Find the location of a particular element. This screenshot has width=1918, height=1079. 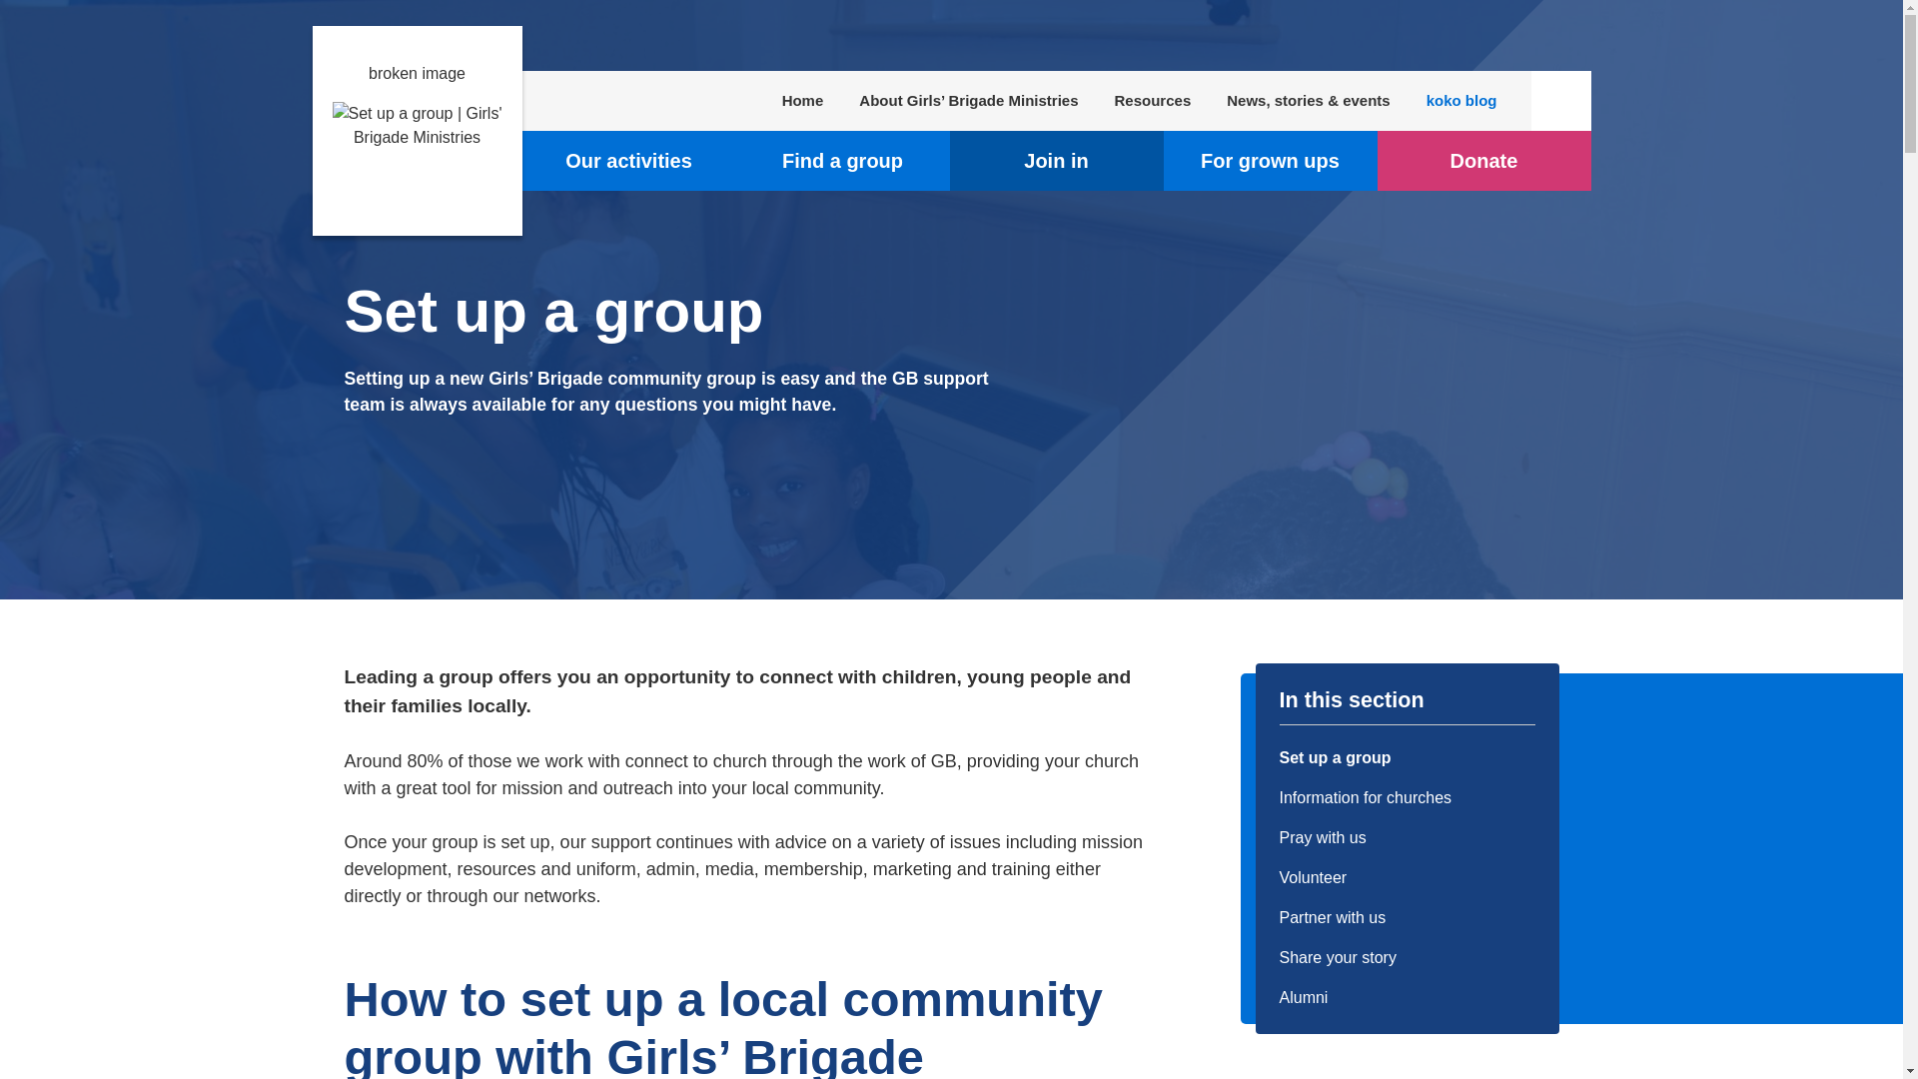

Join in is located at coordinates (1055, 160).